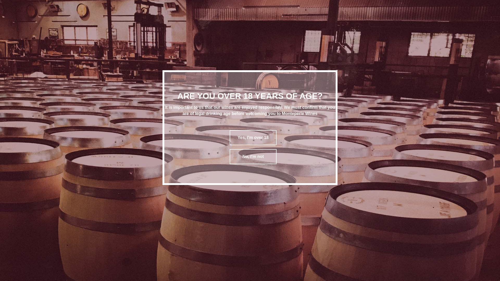  I want to click on No, I'm not, so click(253, 157).